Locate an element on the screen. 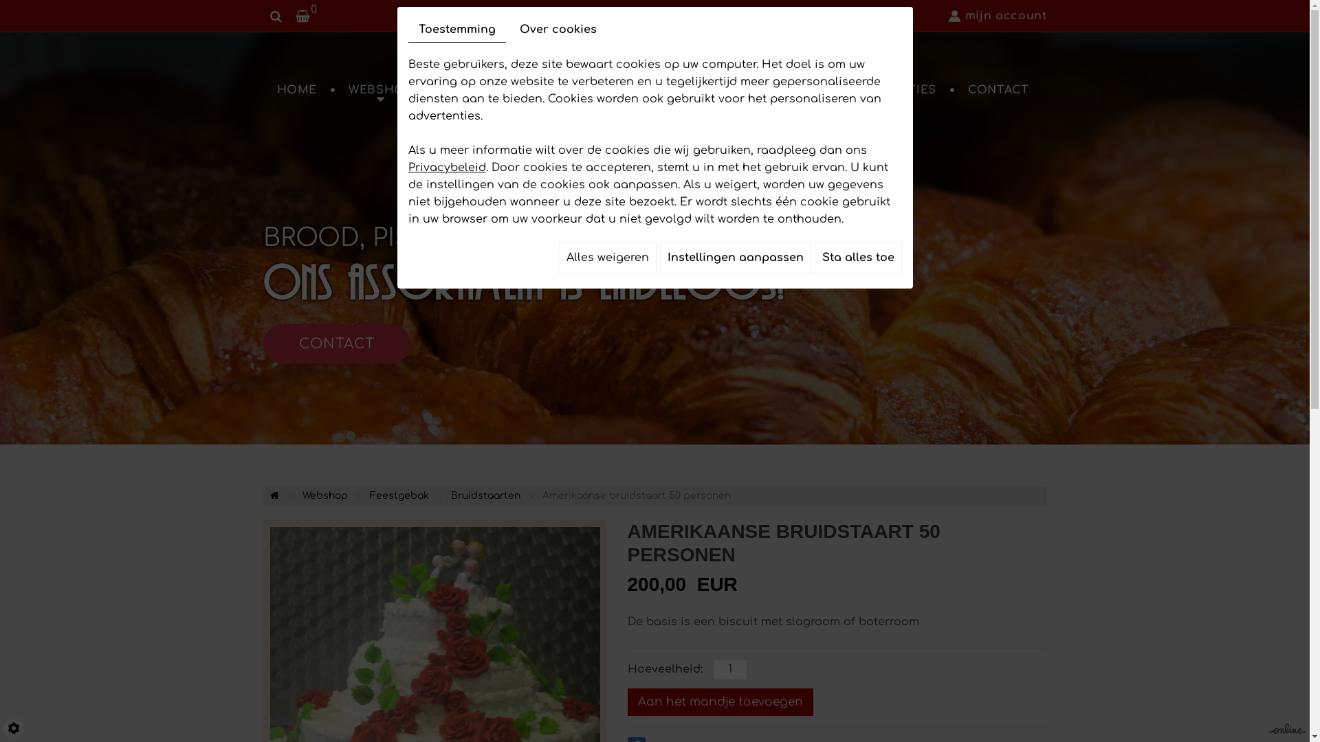 This screenshot has width=1320, height=742. Webshop is located at coordinates (325, 496).